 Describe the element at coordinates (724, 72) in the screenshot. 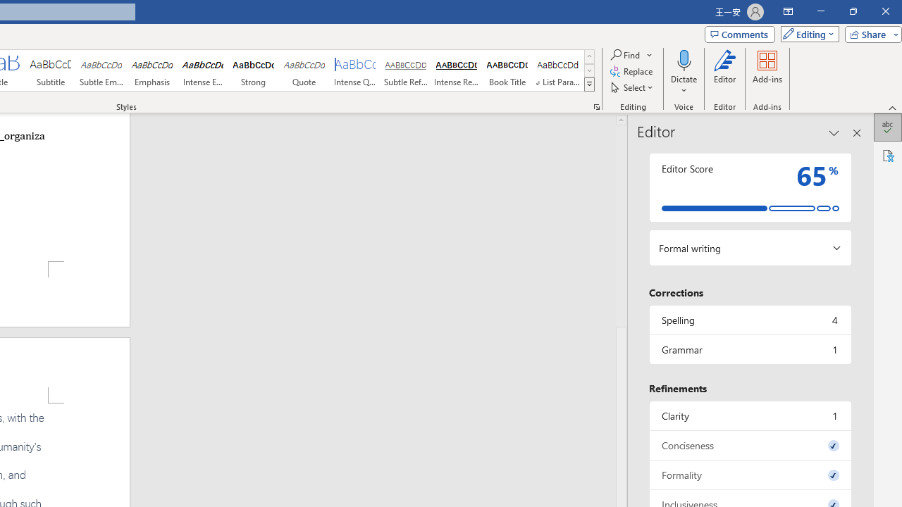

I see `Editor` at that location.